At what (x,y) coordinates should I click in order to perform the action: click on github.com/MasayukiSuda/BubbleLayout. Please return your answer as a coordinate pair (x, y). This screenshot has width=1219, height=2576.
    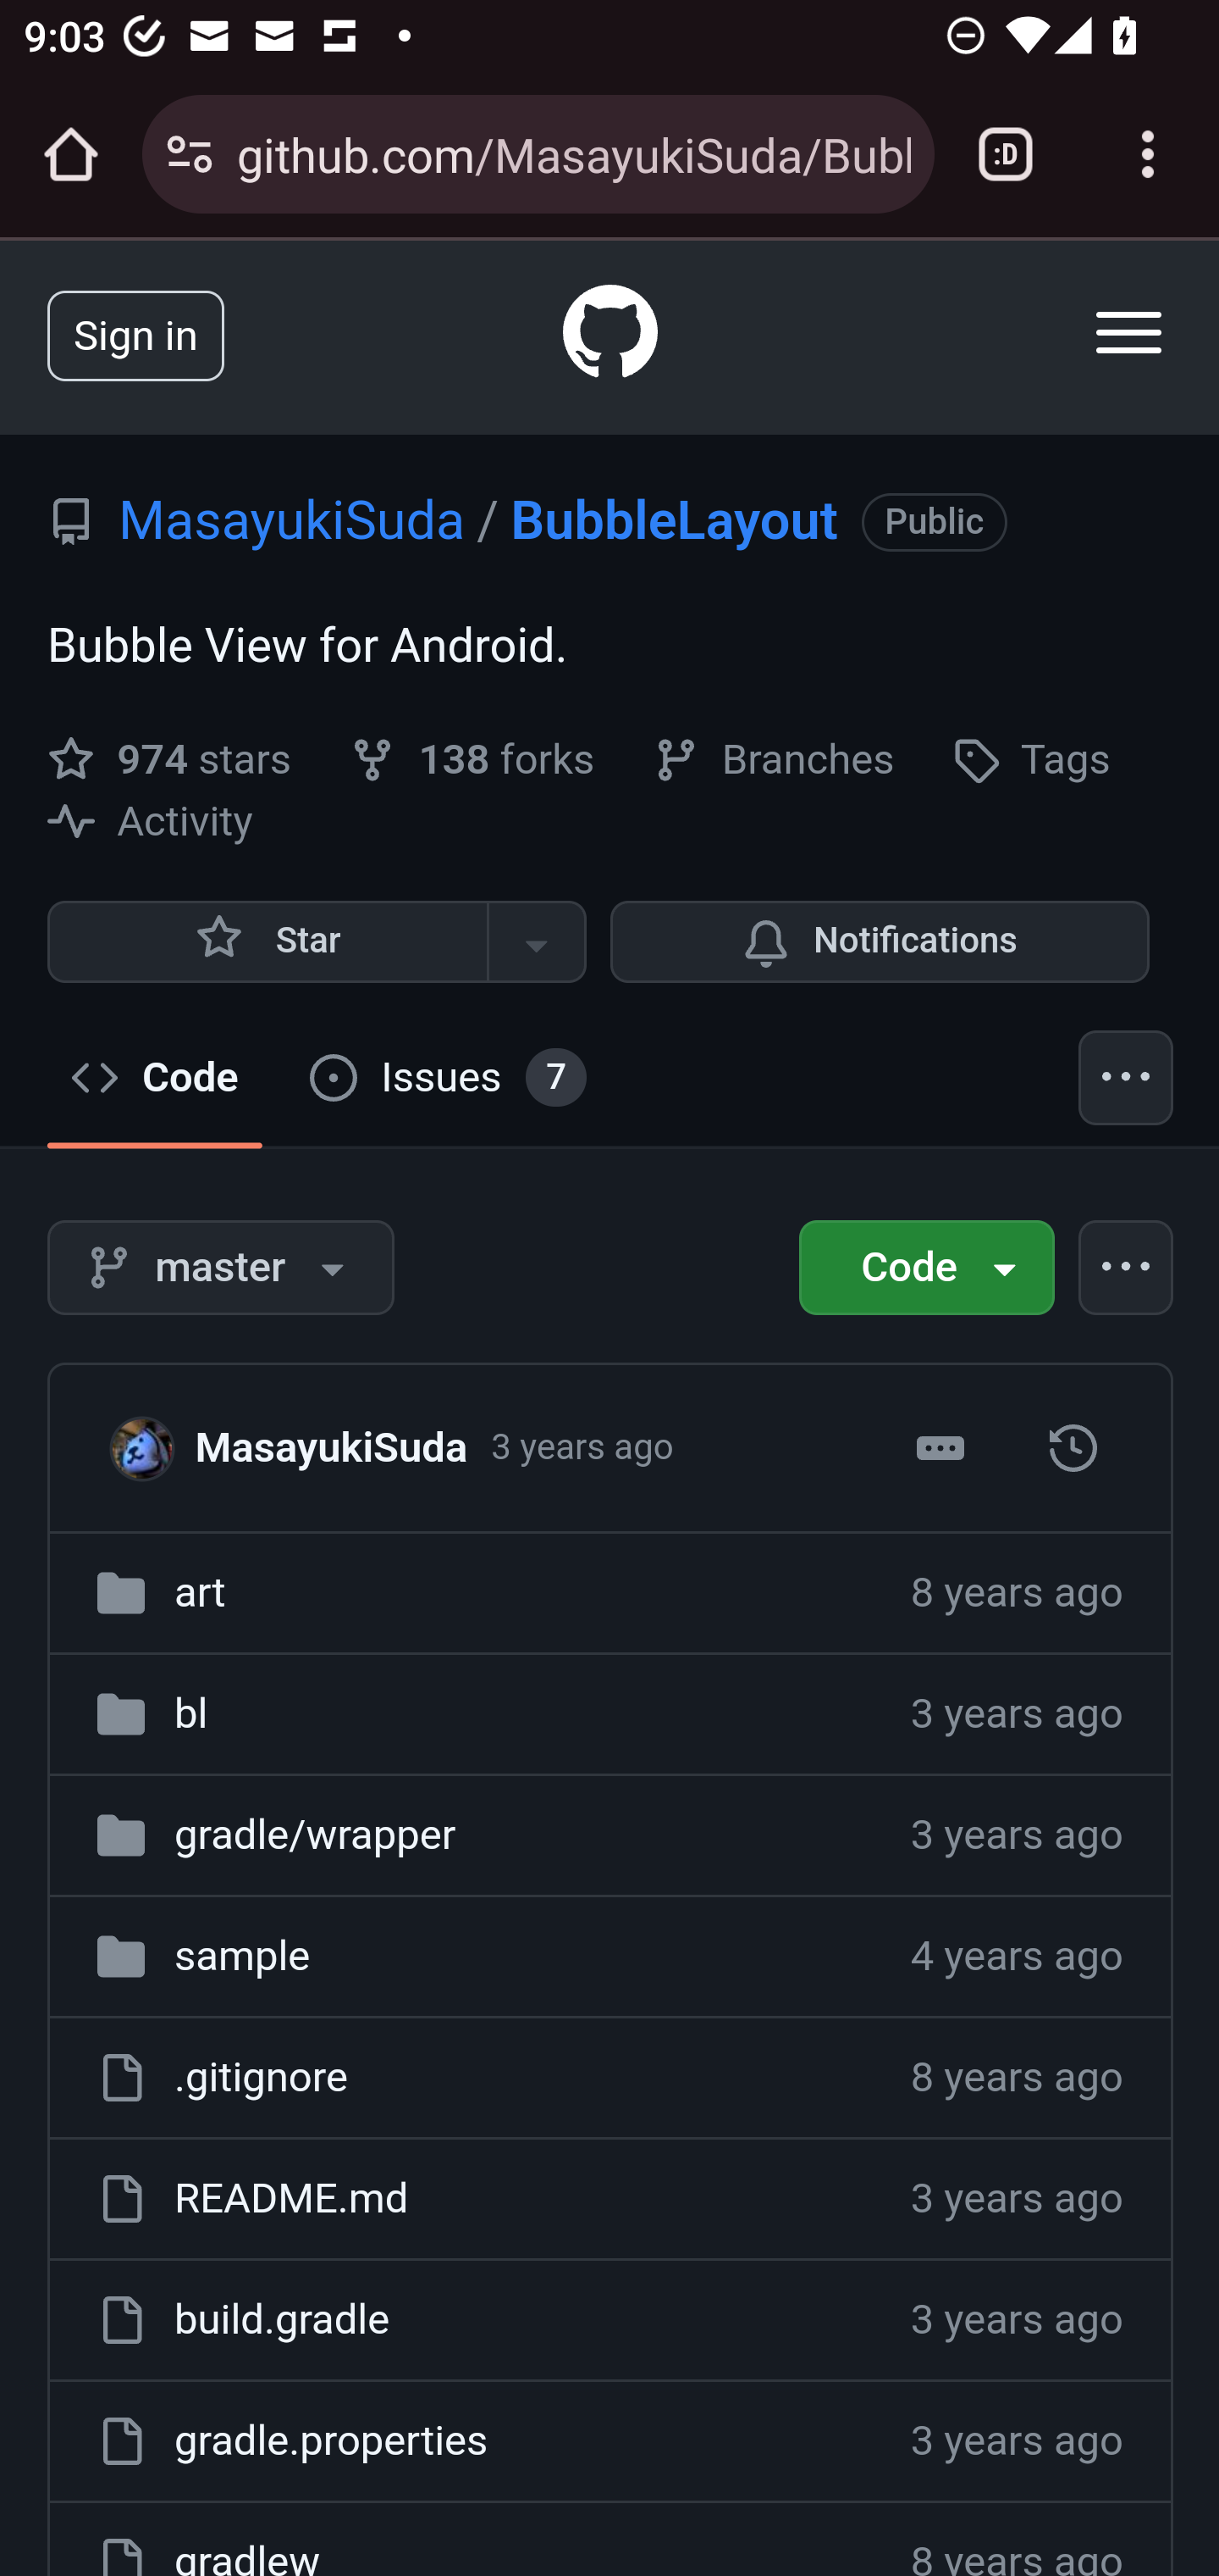
    Looking at the image, I should click on (573, 153).